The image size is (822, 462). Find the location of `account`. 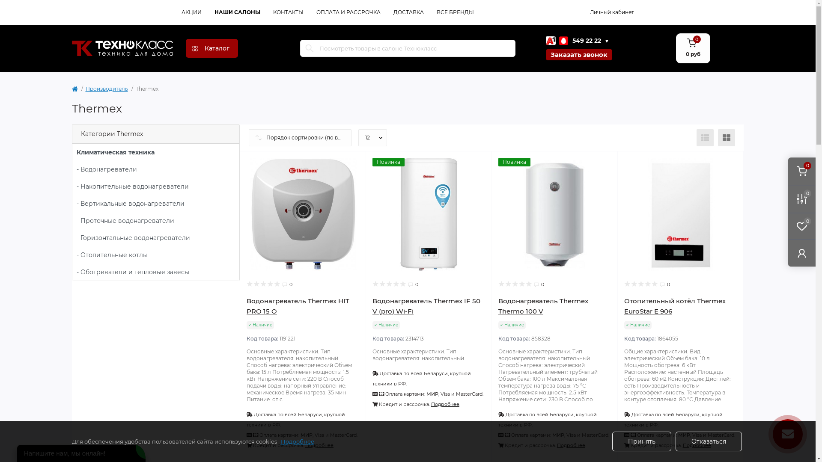

account is located at coordinates (802, 253).